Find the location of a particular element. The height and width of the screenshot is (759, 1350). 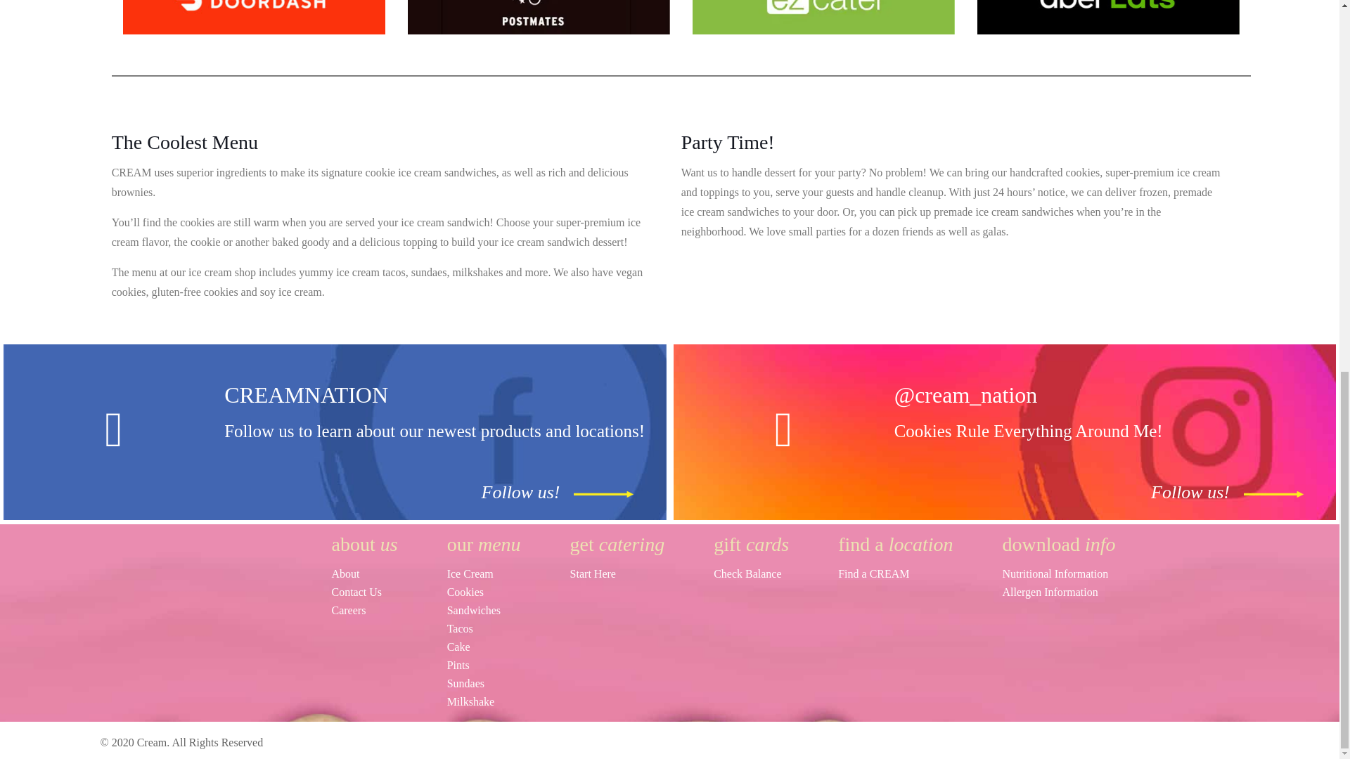

Ice Cream is located at coordinates (484, 573).